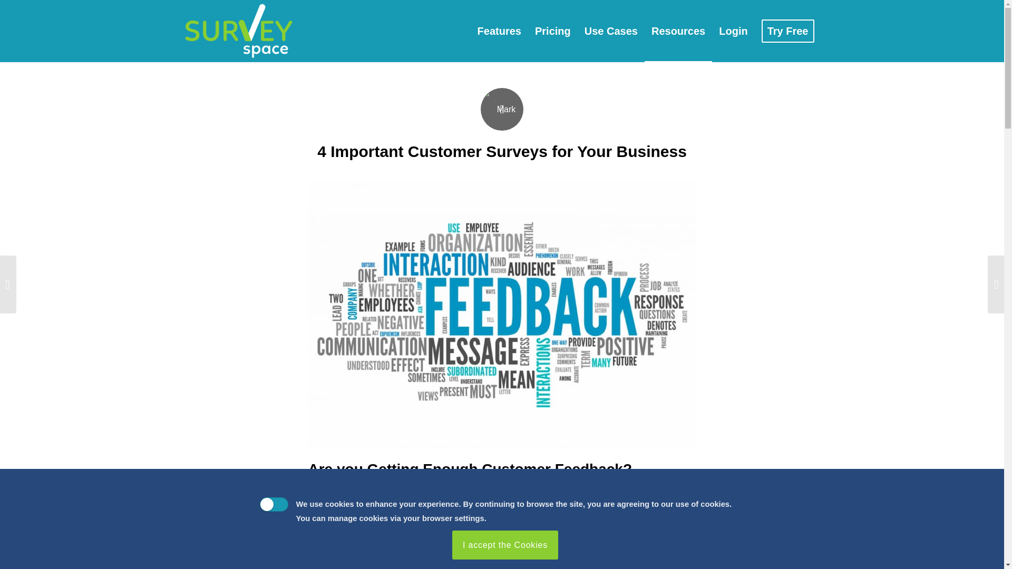  I want to click on Resources, so click(678, 31).